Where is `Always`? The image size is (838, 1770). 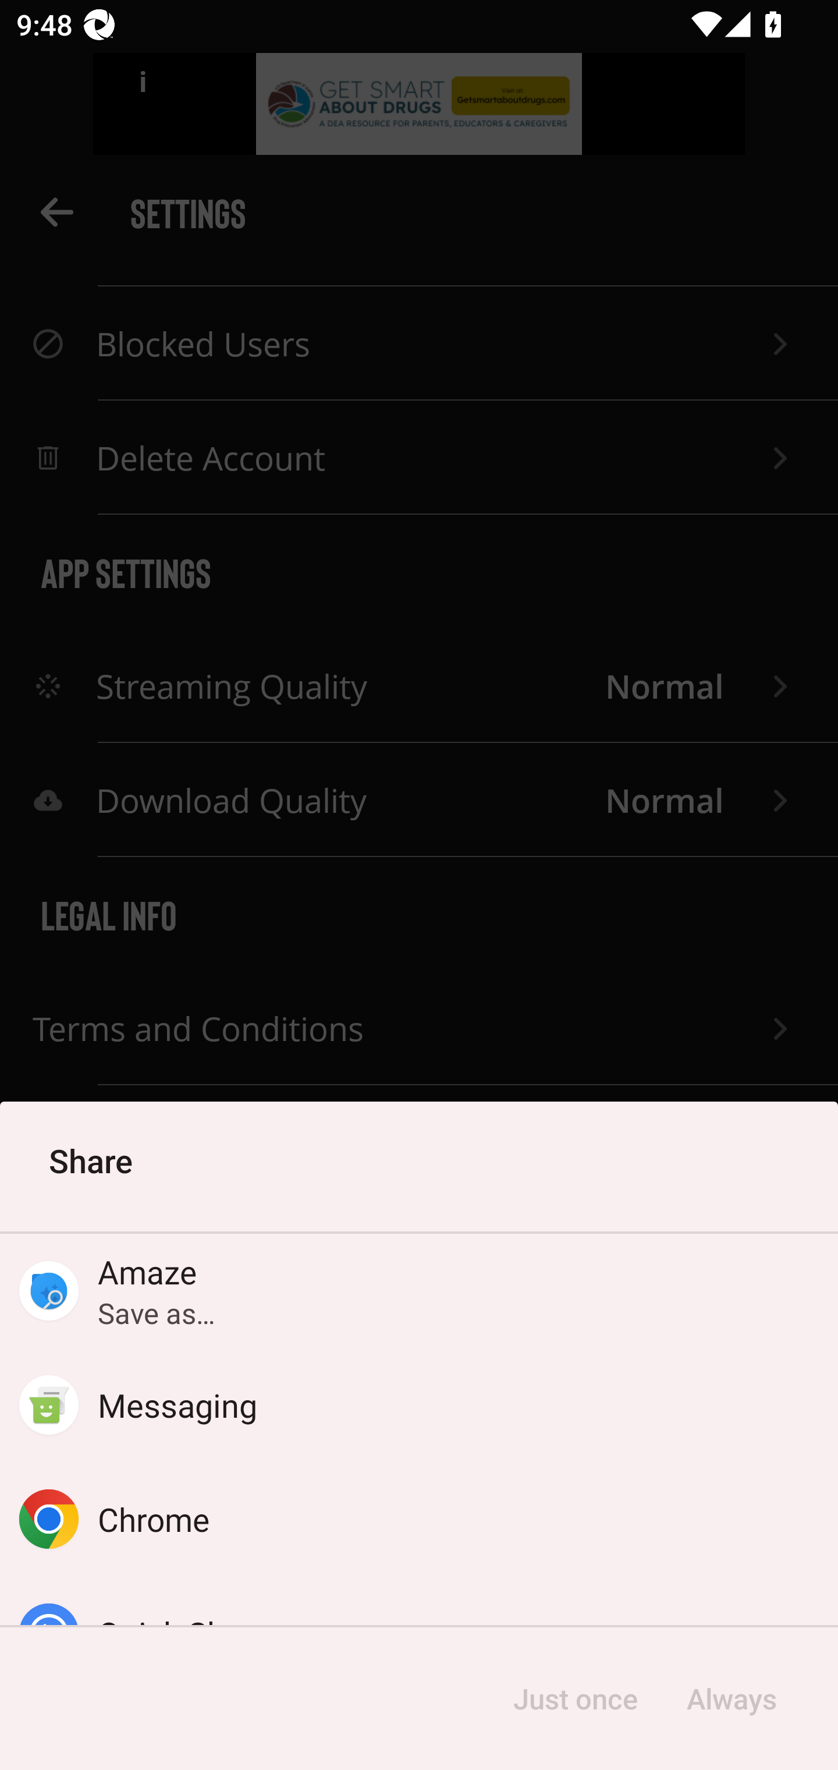 Always is located at coordinates (731, 1699).